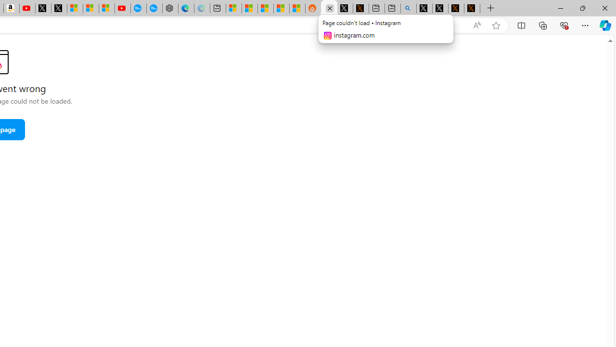 This screenshot has height=347, width=616. I want to click on X Privacy Policy, so click(472, 9).